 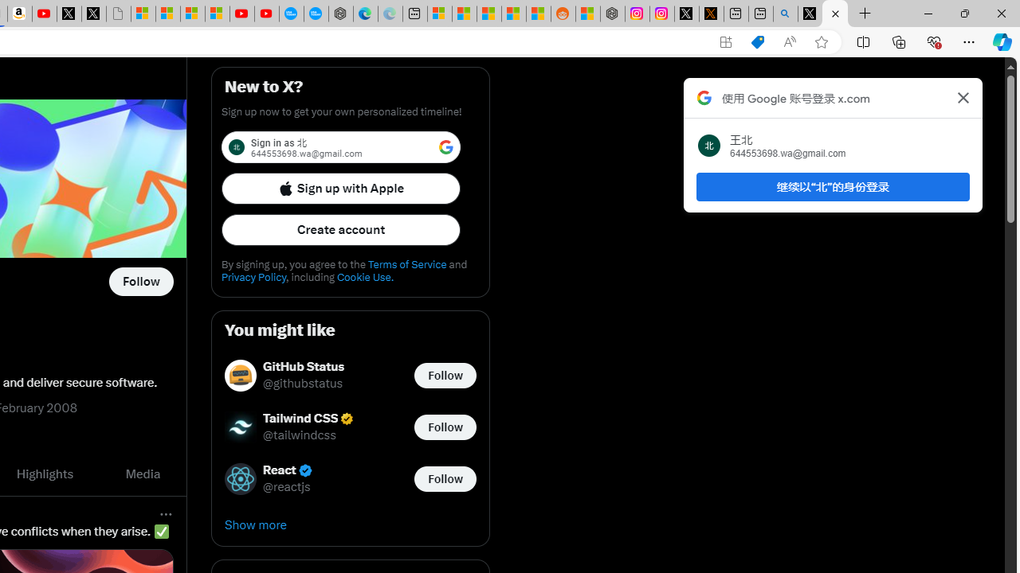 What do you see at coordinates (288, 471) in the screenshot?
I see `React Verified account` at bounding box center [288, 471].